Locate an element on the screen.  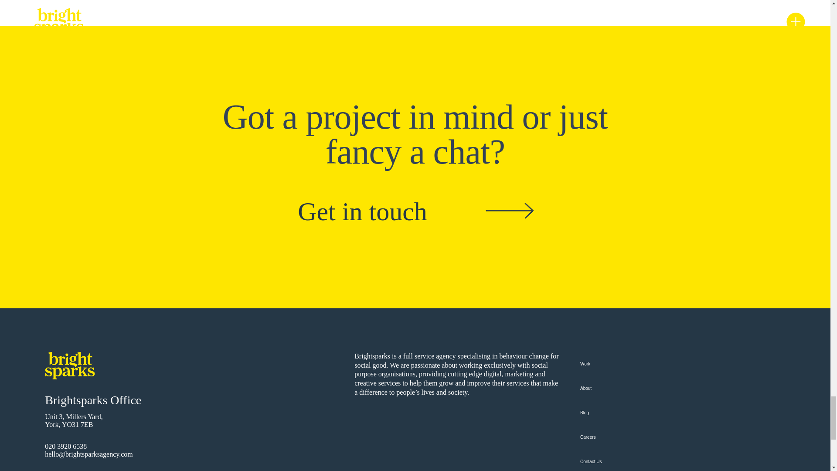
Get in touch is located at coordinates (362, 212).